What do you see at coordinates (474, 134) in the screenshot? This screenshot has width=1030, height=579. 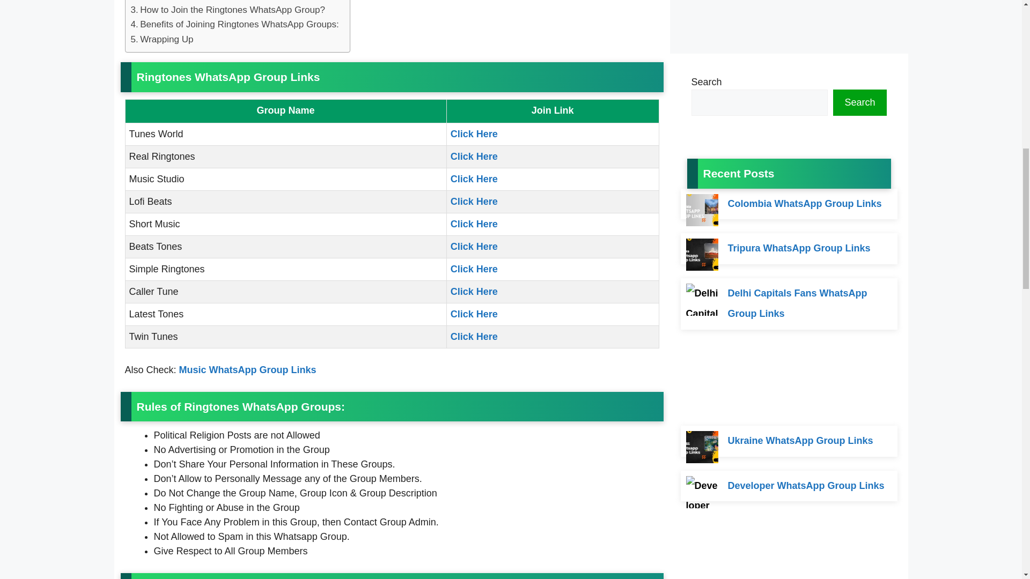 I see `Click Here` at bounding box center [474, 134].